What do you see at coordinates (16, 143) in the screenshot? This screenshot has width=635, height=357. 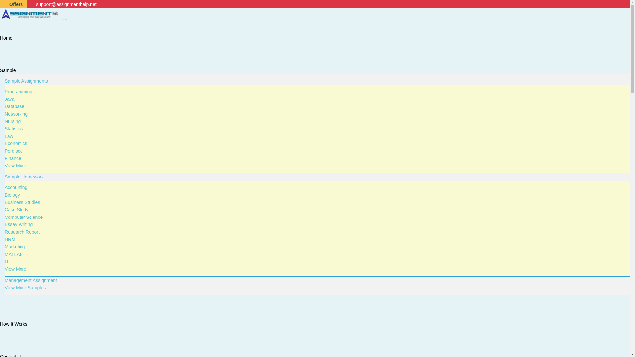 I see `Economics` at bounding box center [16, 143].